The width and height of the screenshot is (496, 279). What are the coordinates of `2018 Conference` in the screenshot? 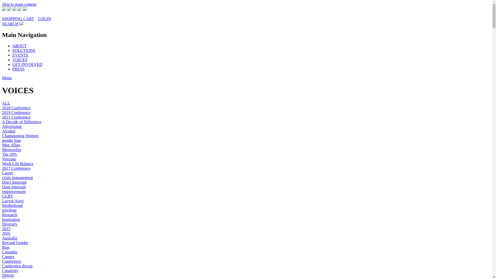 It's located at (16, 108).